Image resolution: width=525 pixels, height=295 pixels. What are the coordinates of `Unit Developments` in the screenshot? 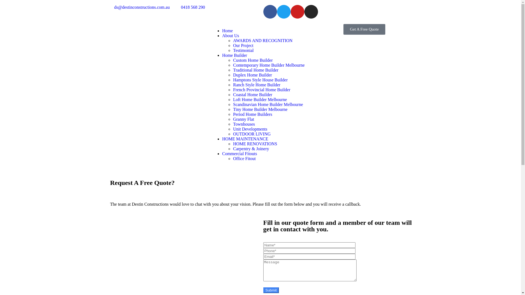 It's located at (250, 129).